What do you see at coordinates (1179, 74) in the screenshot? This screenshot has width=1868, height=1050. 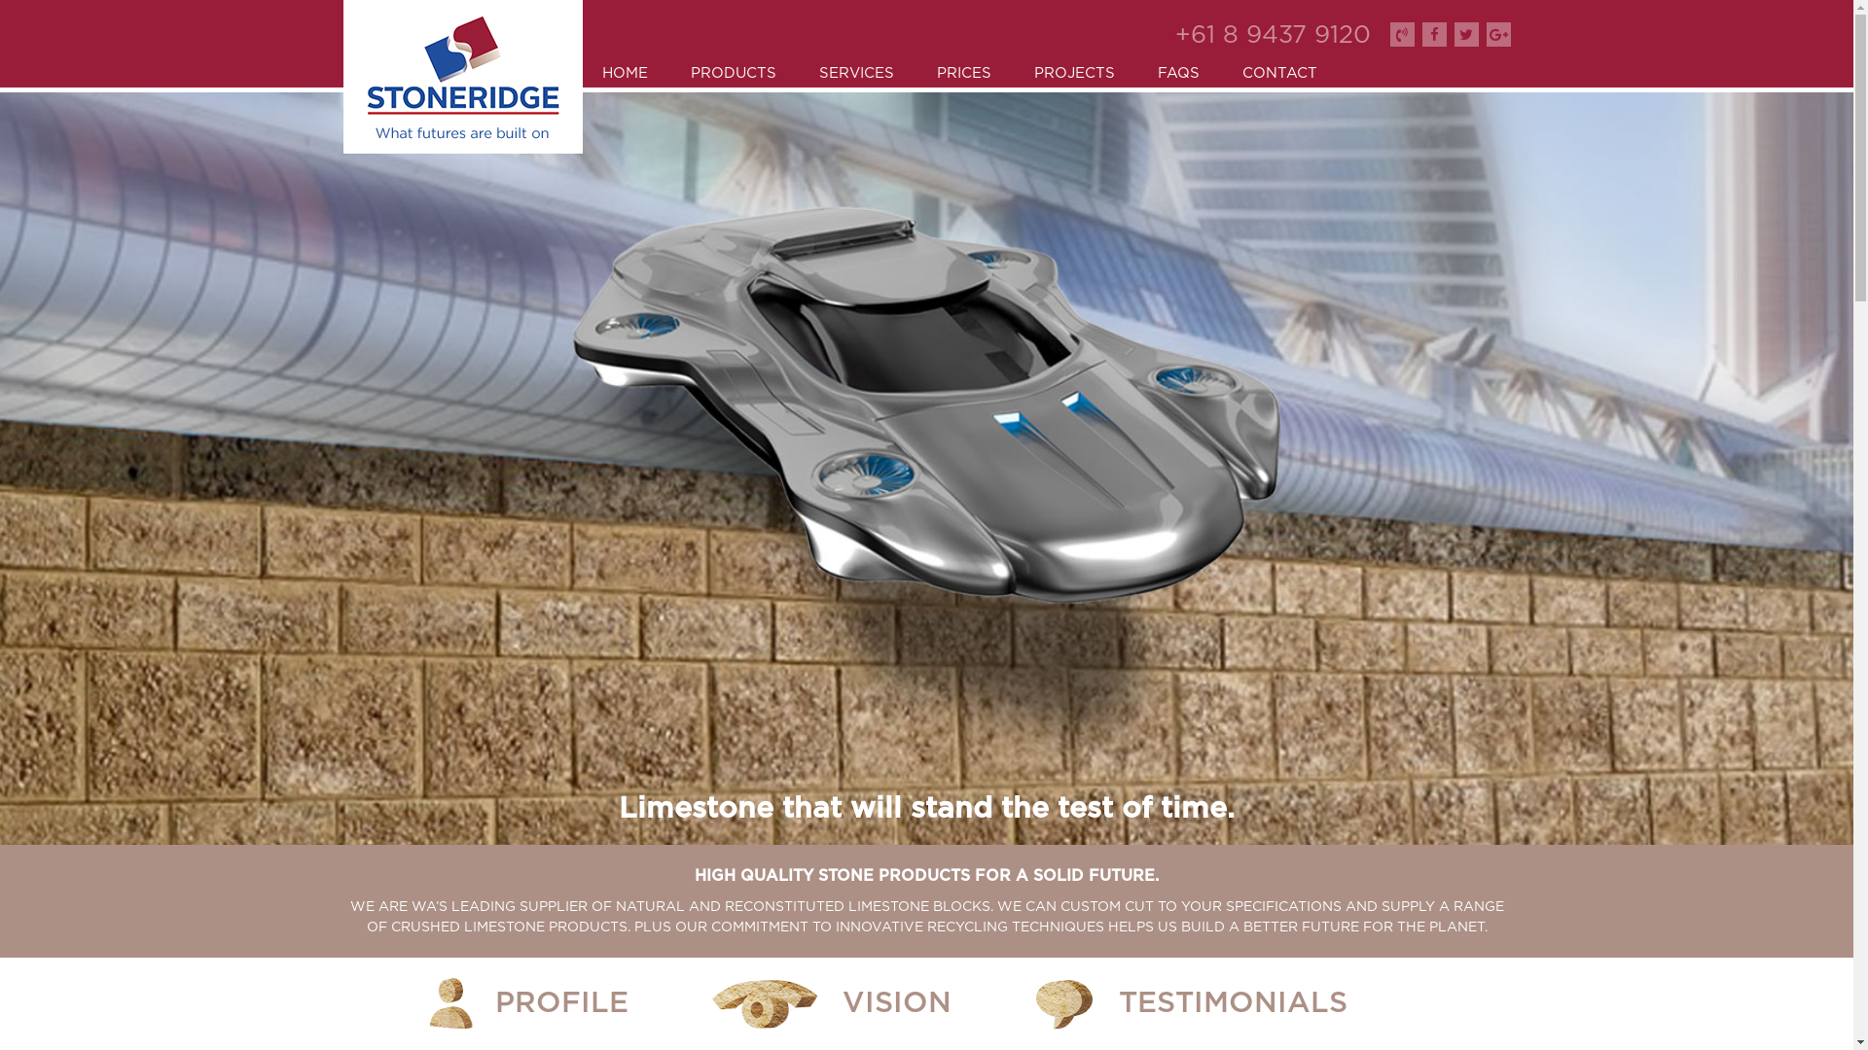 I see `FAQS` at bounding box center [1179, 74].